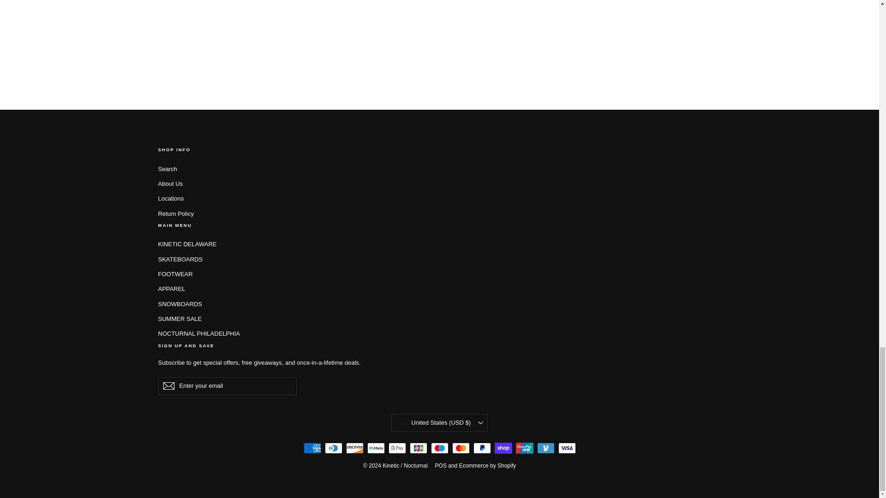 The width and height of the screenshot is (886, 498). Describe the element at coordinates (333, 448) in the screenshot. I see `Diners Club` at that location.